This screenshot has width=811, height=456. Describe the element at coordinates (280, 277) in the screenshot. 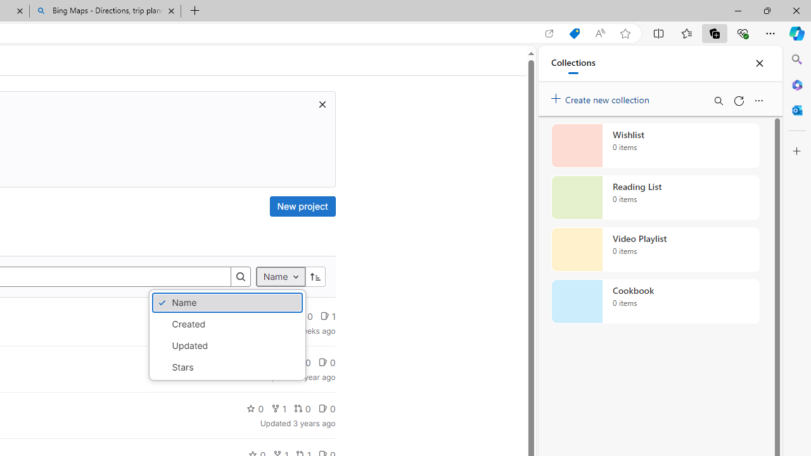

I see `Name` at that location.